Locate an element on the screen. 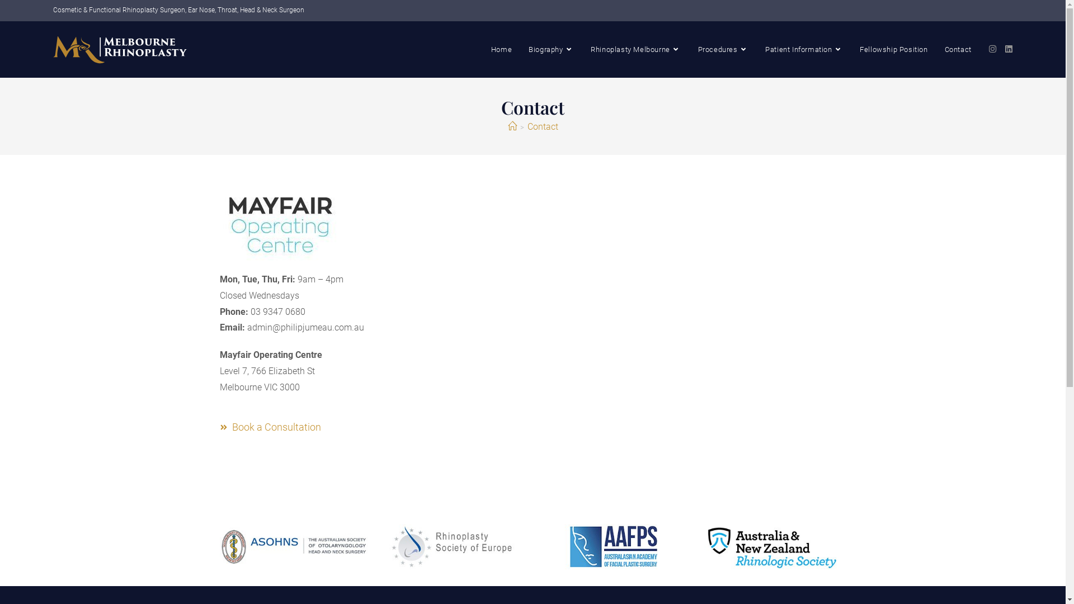  Fellowship Position is located at coordinates (894, 49).